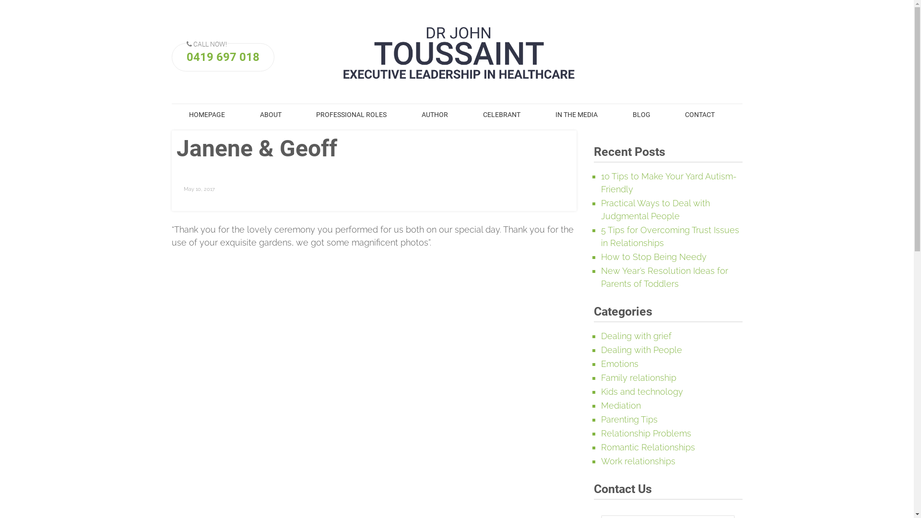  Describe the element at coordinates (700, 115) in the screenshot. I see `CONTACT` at that location.